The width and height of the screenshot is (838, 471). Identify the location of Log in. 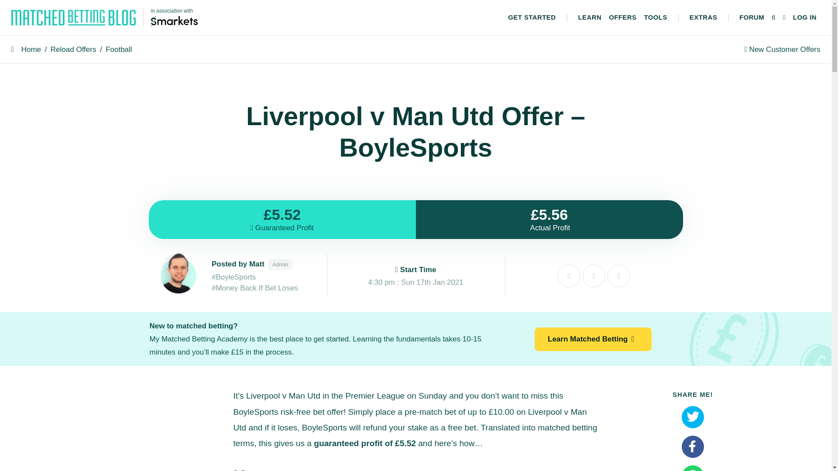
(805, 17).